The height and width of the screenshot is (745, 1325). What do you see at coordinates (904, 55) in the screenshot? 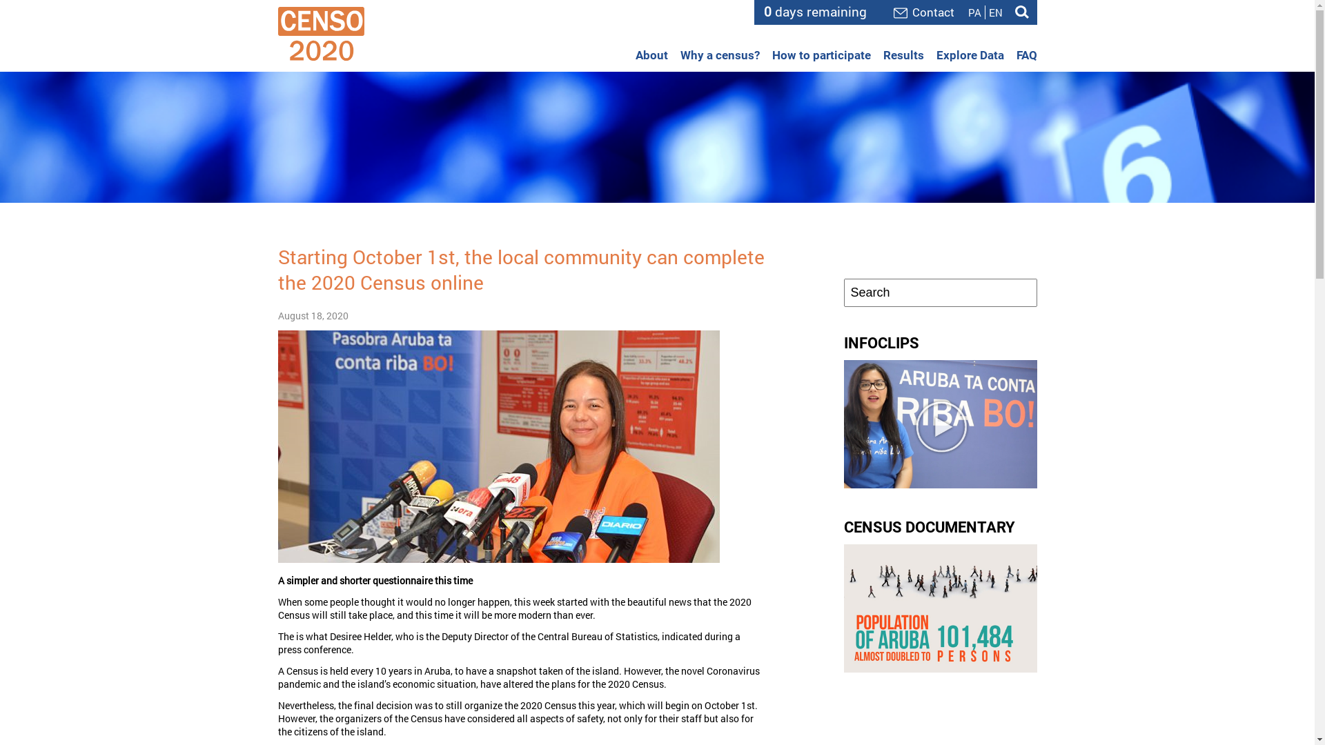
I see `Results` at bounding box center [904, 55].